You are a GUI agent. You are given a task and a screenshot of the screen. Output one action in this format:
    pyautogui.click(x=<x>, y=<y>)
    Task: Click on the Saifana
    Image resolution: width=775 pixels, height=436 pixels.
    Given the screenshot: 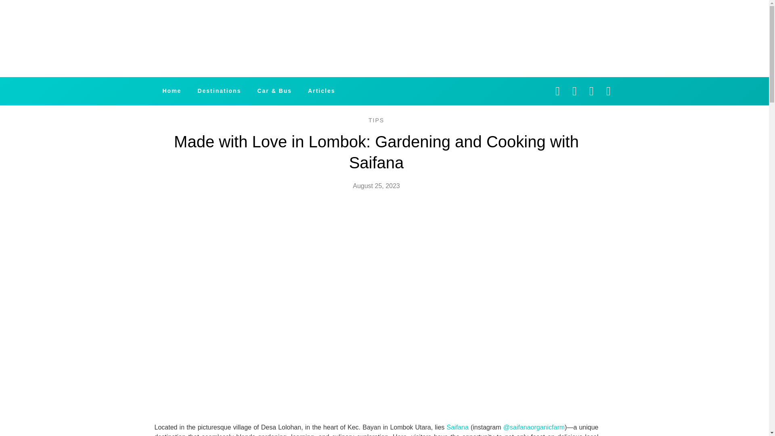 What is the action you would take?
    pyautogui.click(x=458, y=427)
    